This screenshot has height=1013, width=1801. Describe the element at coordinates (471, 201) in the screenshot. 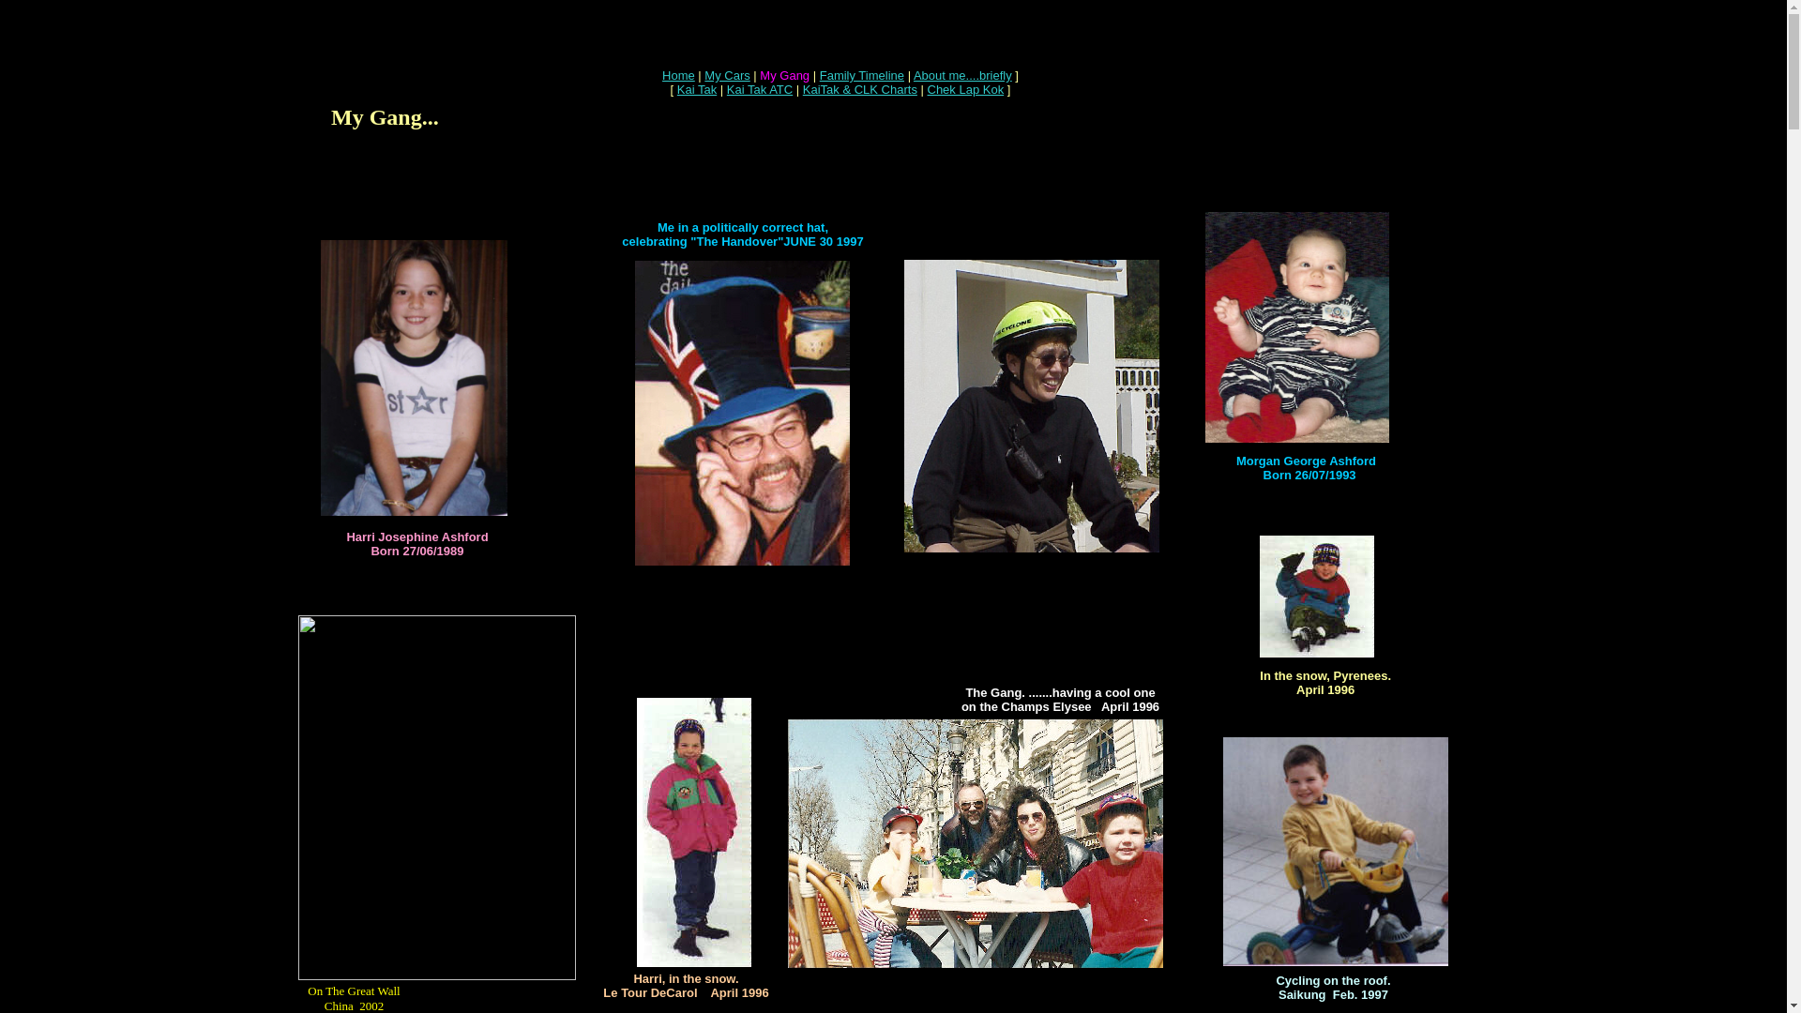

I see ` ` at that location.